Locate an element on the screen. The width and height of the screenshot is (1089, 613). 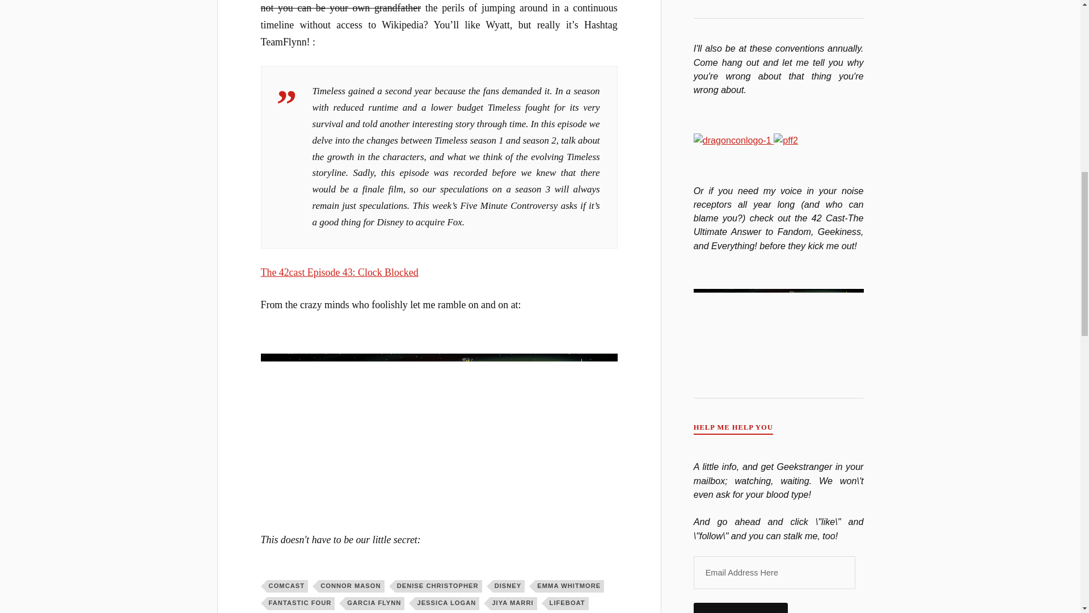
GARCIA FLYNN is located at coordinates (374, 603).